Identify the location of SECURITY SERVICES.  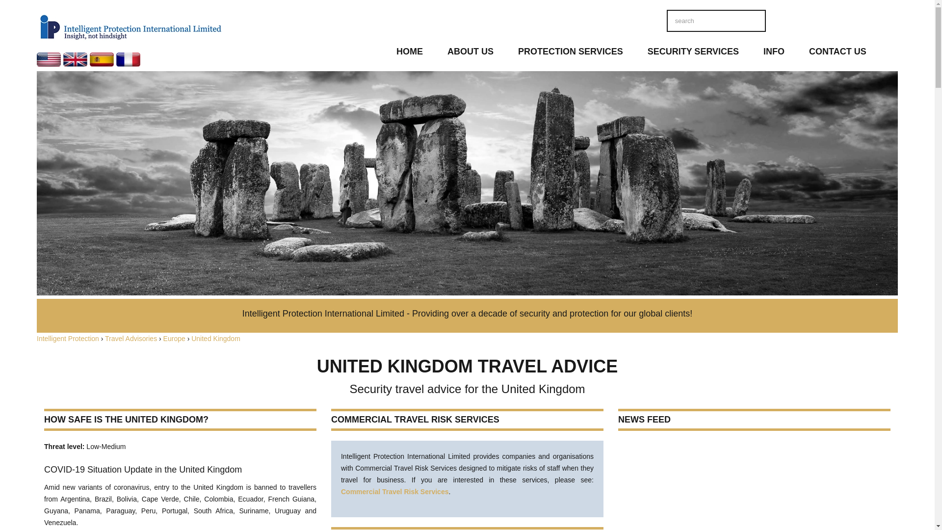
(693, 54).